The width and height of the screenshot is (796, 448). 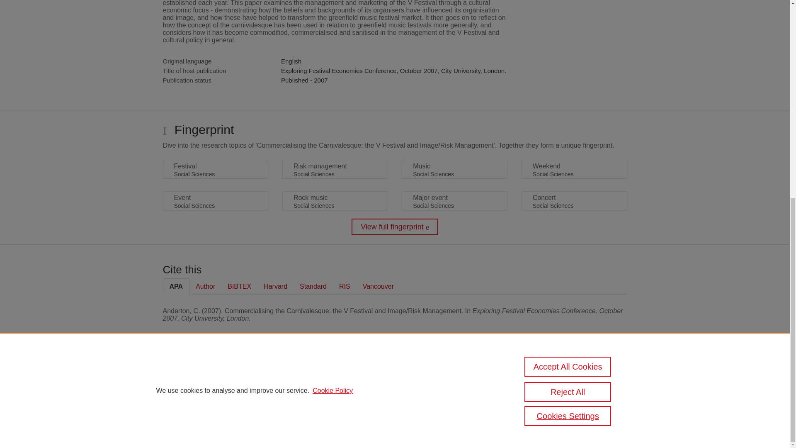 I want to click on Log in to Pure, so click(x=179, y=427).